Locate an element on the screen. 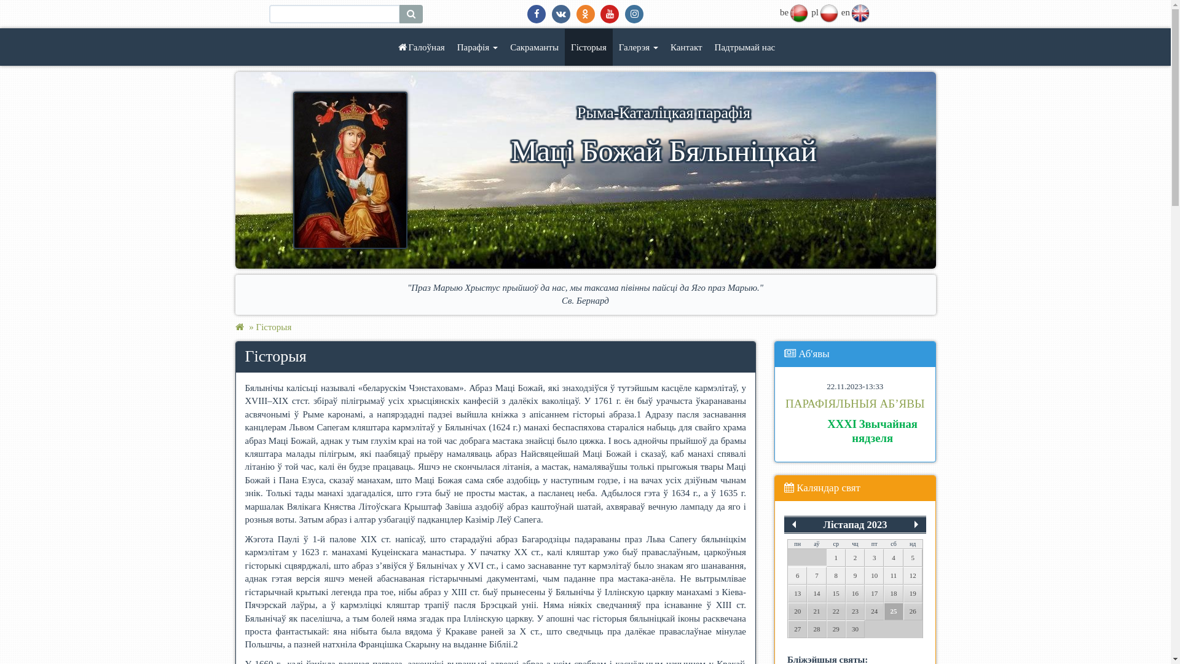 The image size is (1180, 664). 4 is located at coordinates (894, 558).